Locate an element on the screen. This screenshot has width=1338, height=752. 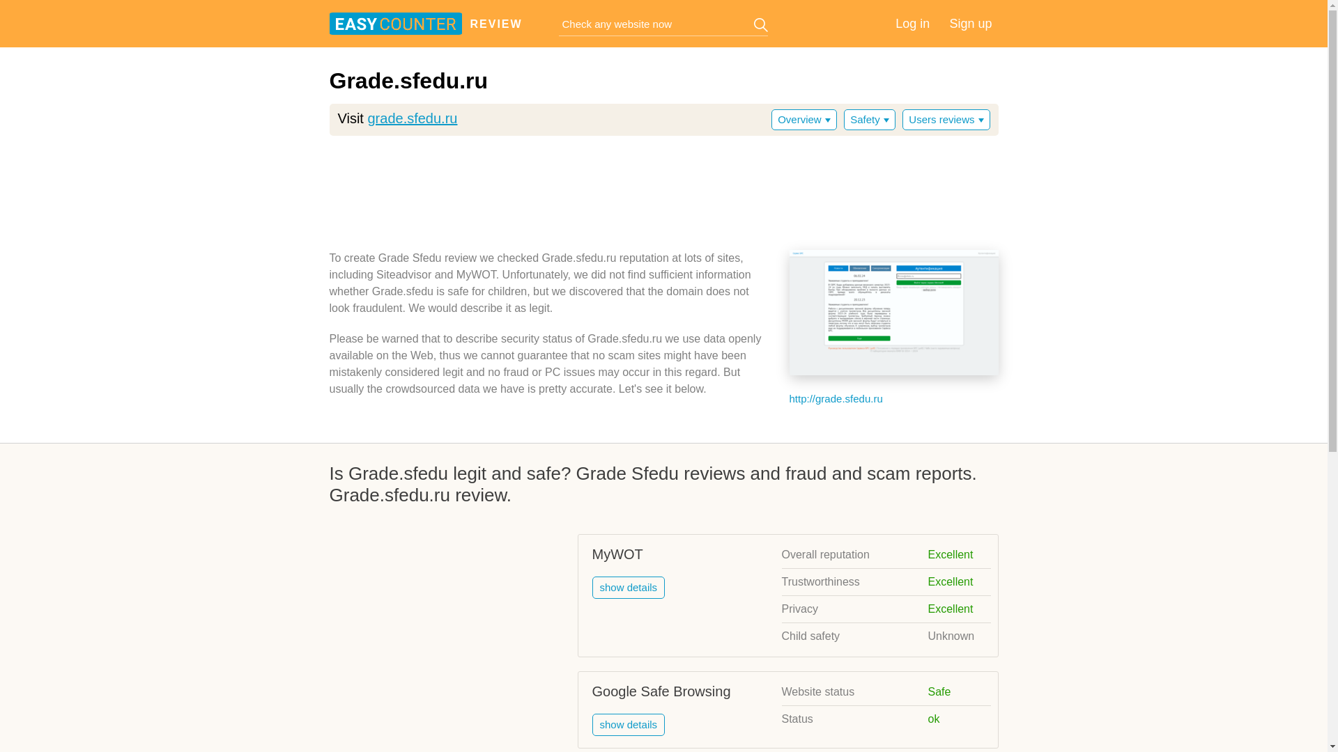
Users reviews is located at coordinates (946, 119).